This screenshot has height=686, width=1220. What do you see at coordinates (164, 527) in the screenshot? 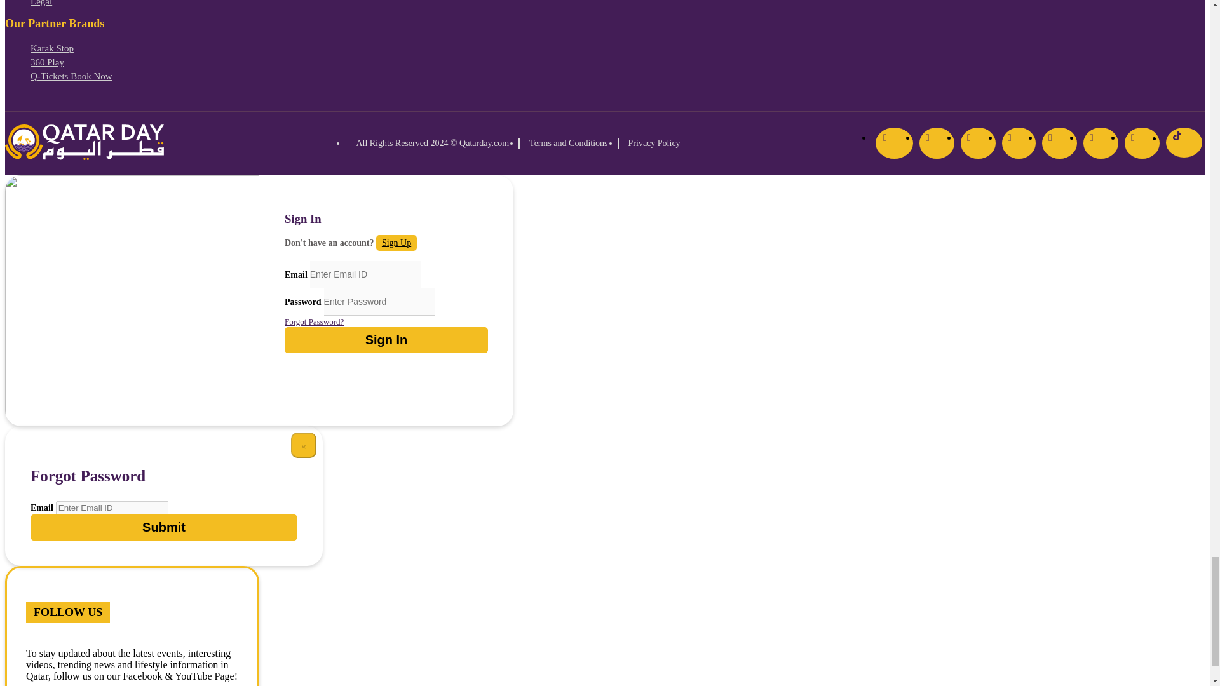
I see `Submit` at bounding box center [164, 527].